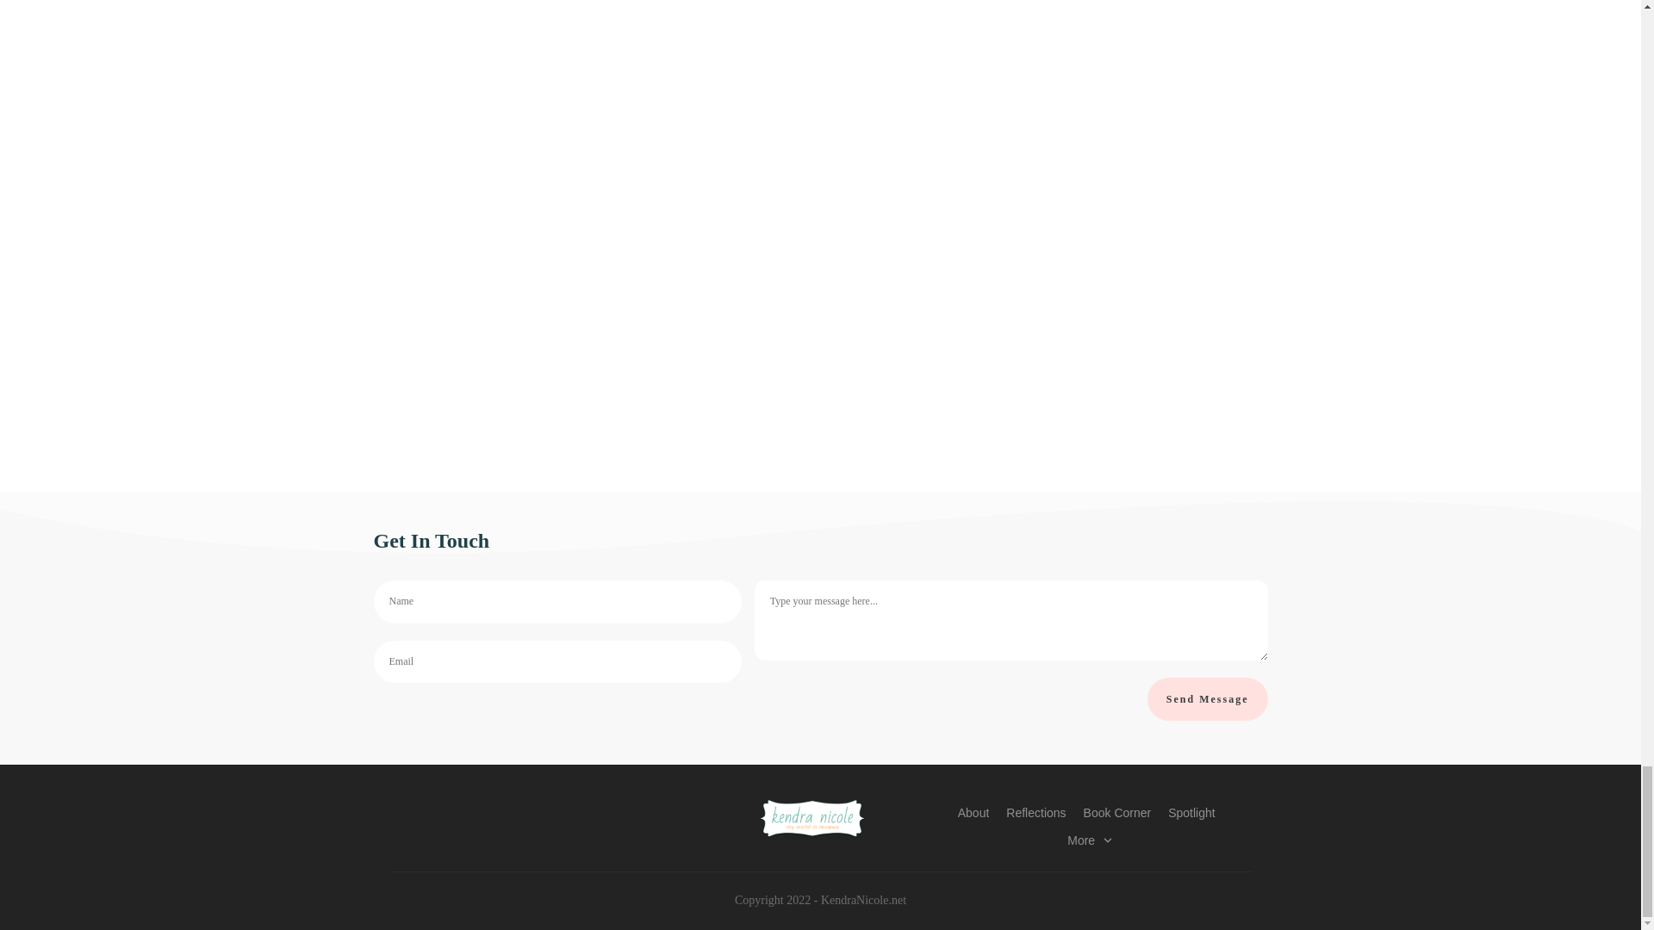  Describe the element at coordinates (1116, 812) in the screenshot. I see `Book Corner` at that location.